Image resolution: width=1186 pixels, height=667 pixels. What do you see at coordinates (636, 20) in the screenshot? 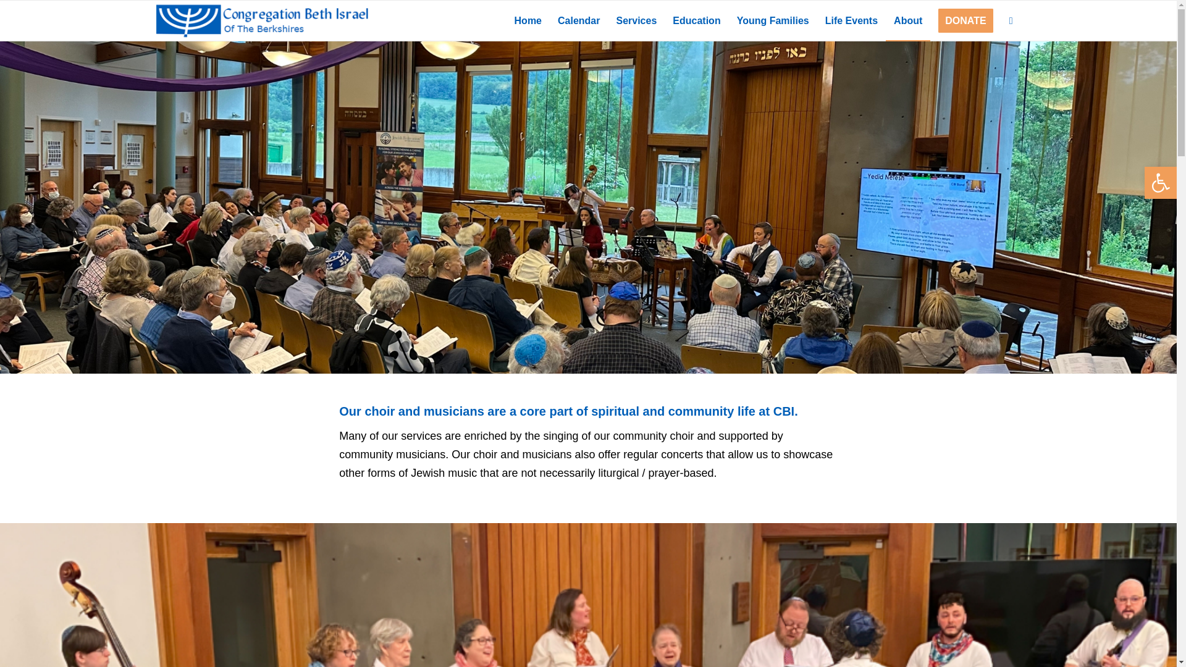
I see `Services` at bounding box center [636, 20].